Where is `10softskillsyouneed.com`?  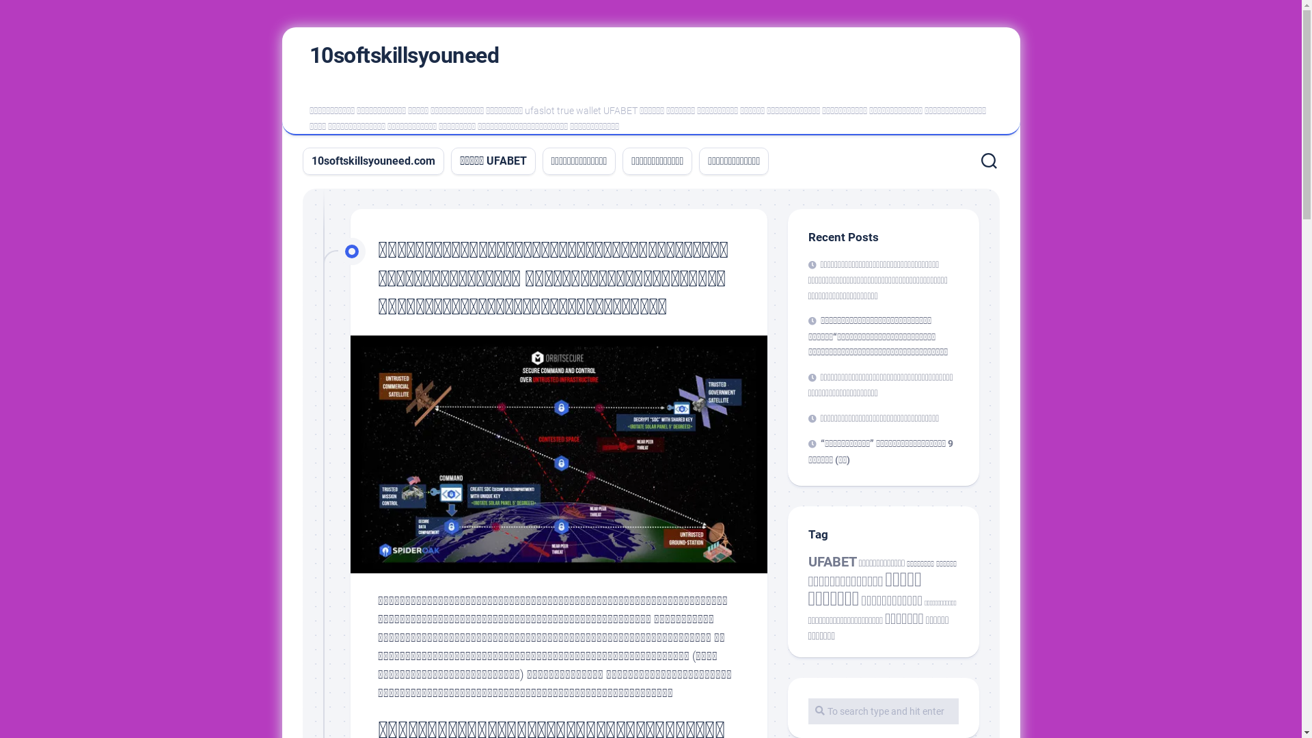 10softskillsyouneed.com is located at coordinates (373, 161).